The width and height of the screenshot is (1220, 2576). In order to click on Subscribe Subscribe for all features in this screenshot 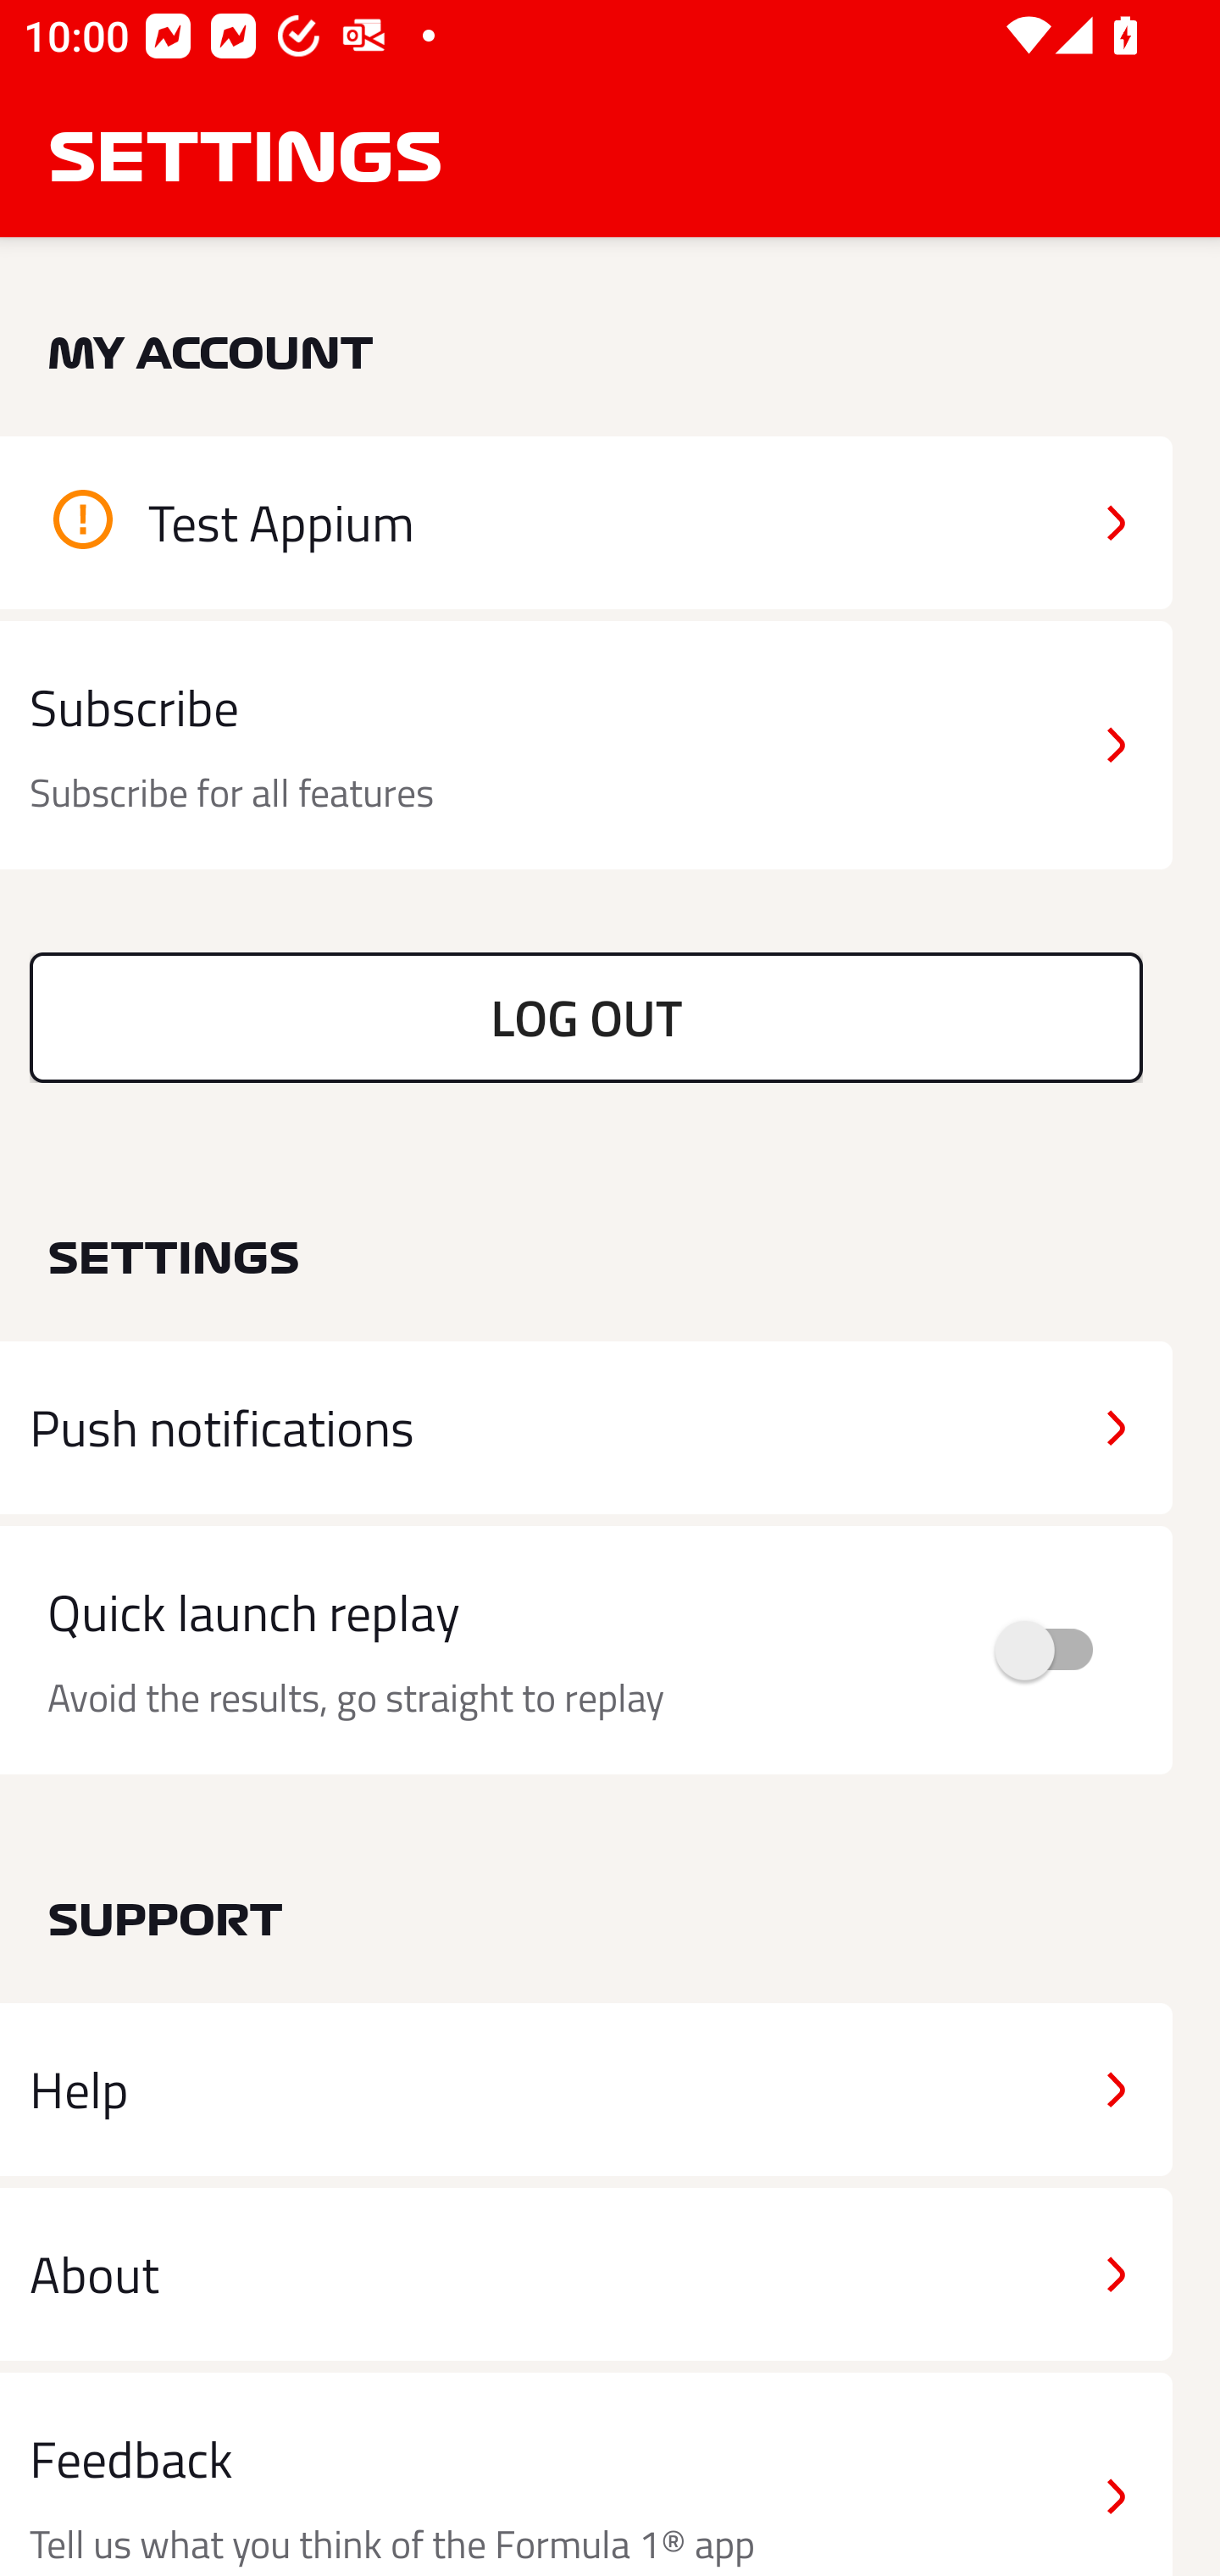, I will do `click(586, 746)`.